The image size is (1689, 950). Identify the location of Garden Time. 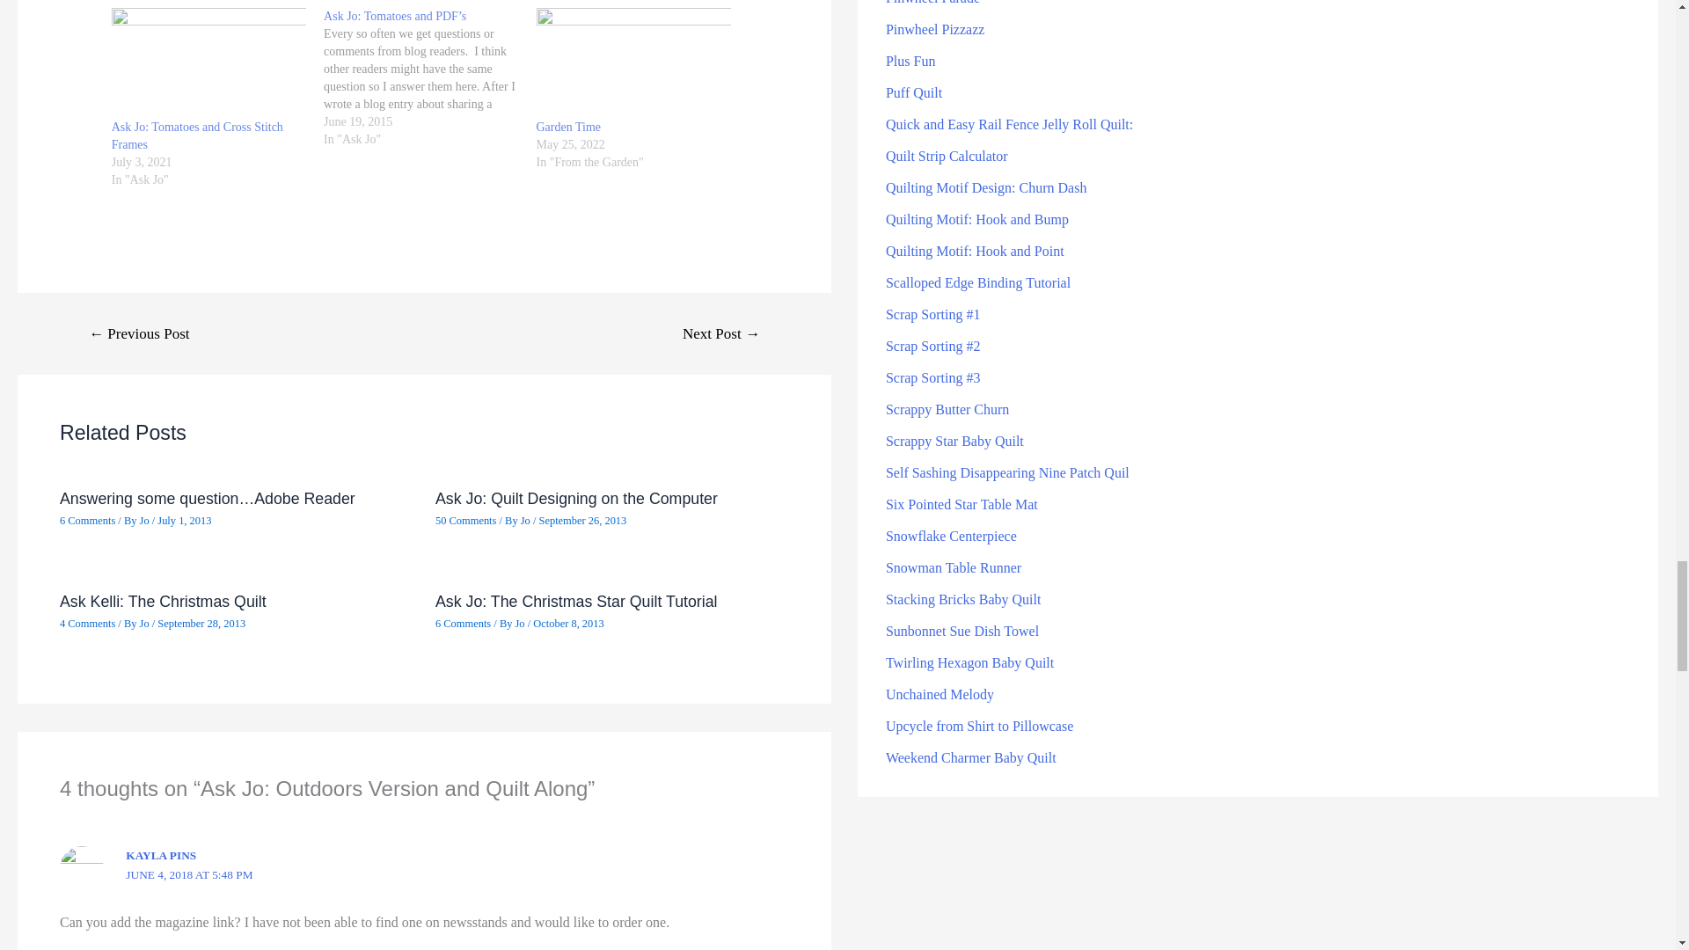
(568, 127).